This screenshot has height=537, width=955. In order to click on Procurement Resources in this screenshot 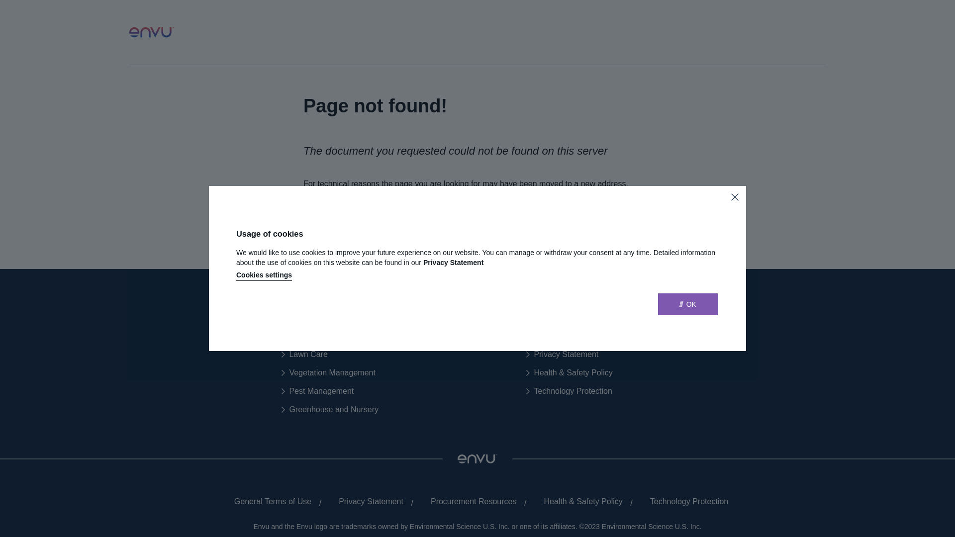, I will do `click(470, 502)`.